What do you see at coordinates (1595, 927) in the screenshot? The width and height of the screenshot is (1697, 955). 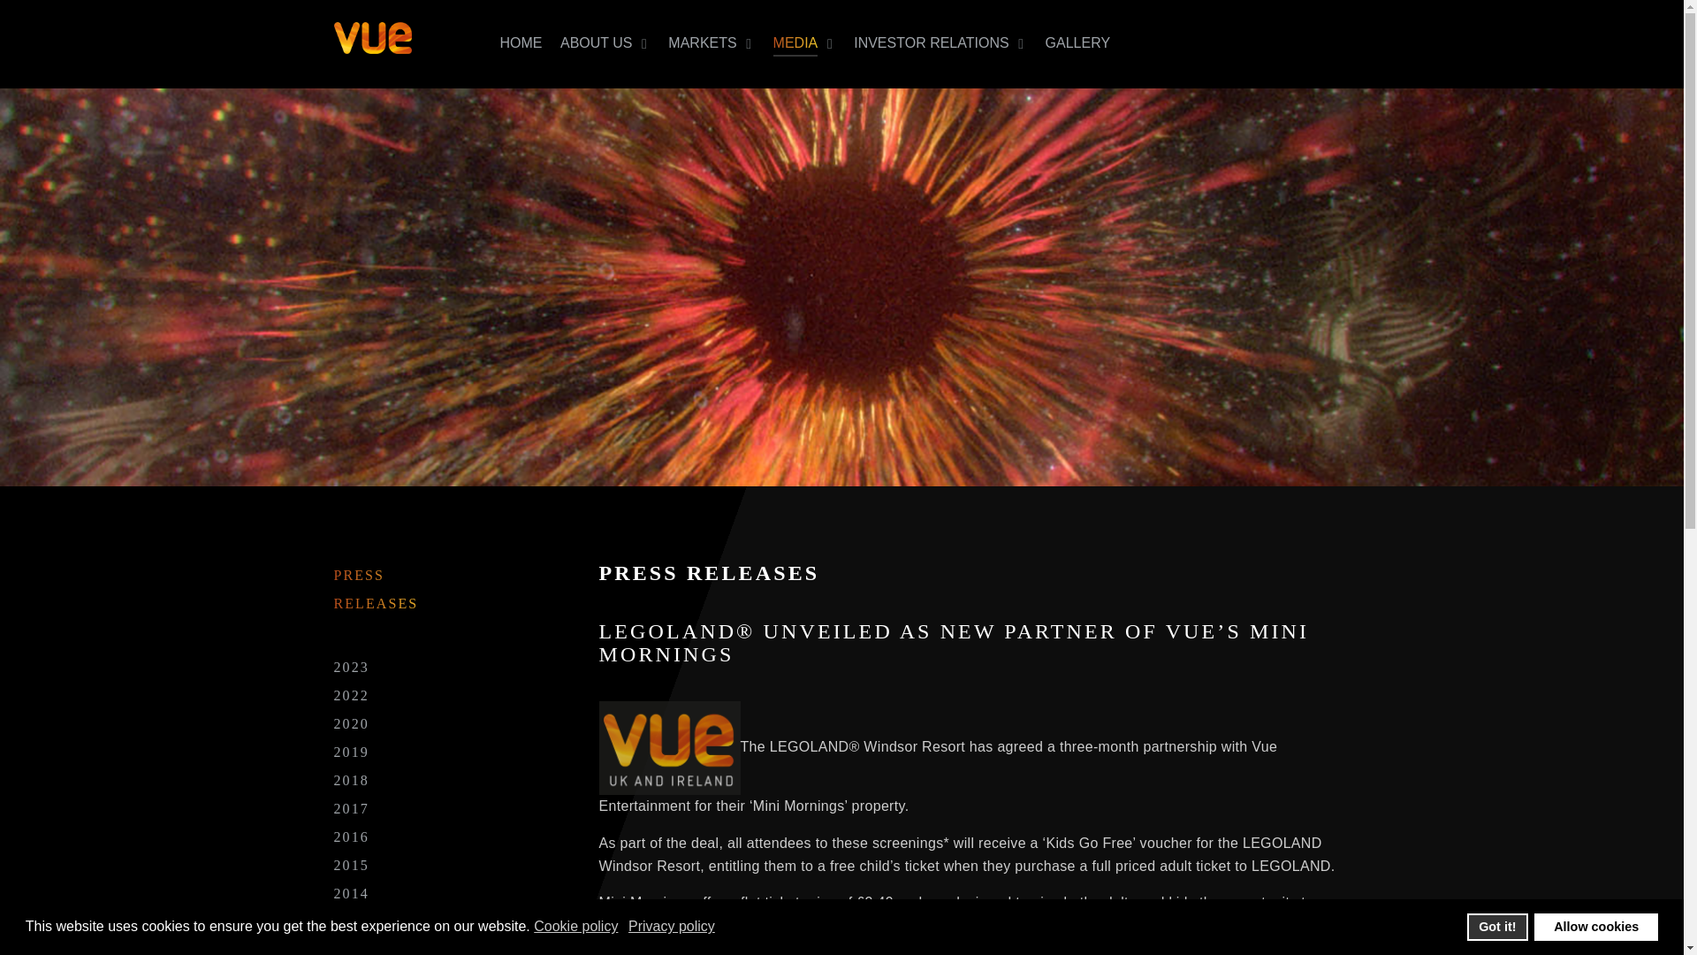 I see `Allow cookies` at bounding box center [1595, 927].